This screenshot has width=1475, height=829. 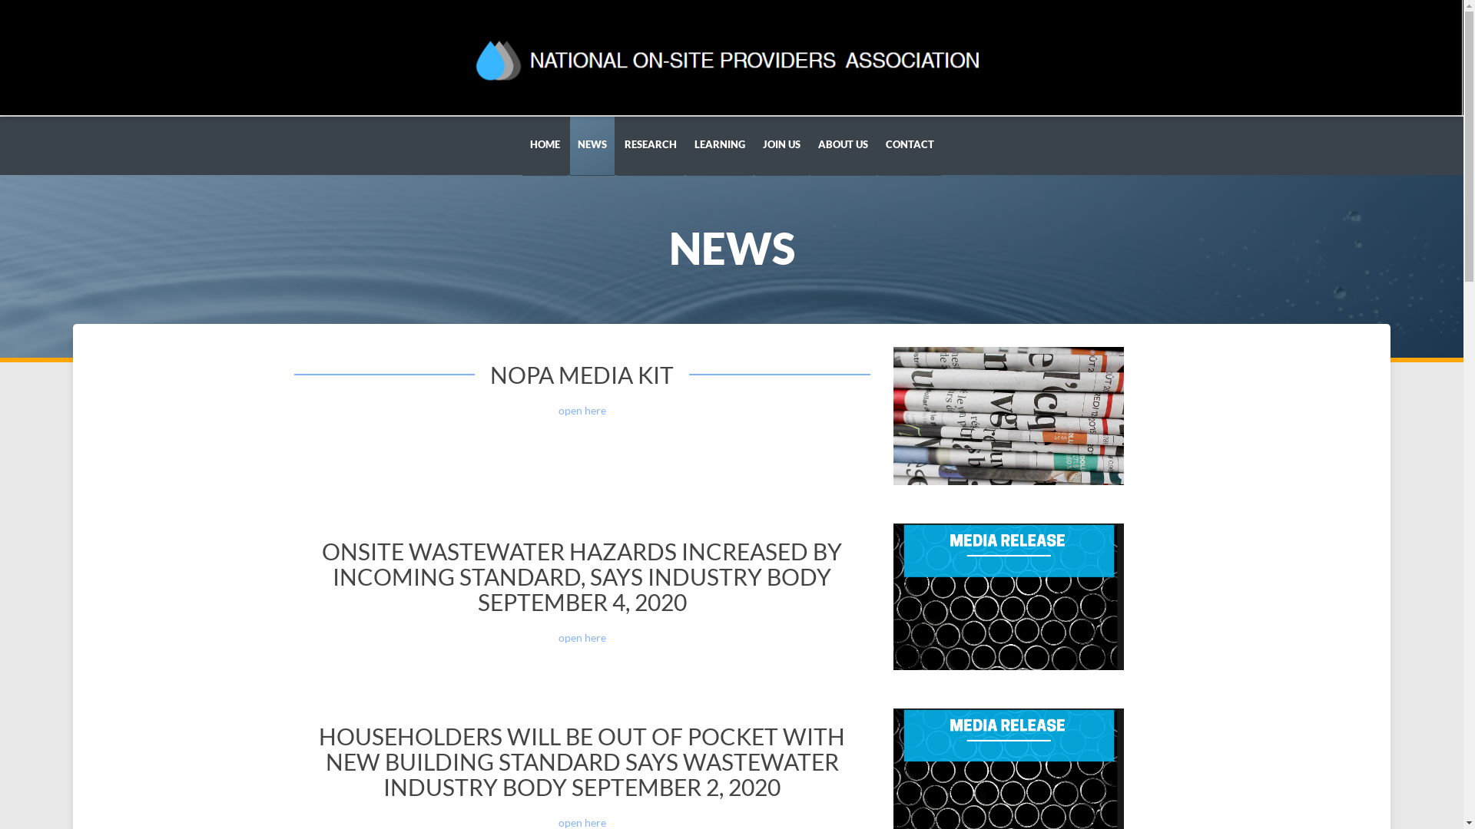 What do you see at coordinates (781, 146) in the screenshot?
I see `JOIN US` at bounding box center [781, 146].